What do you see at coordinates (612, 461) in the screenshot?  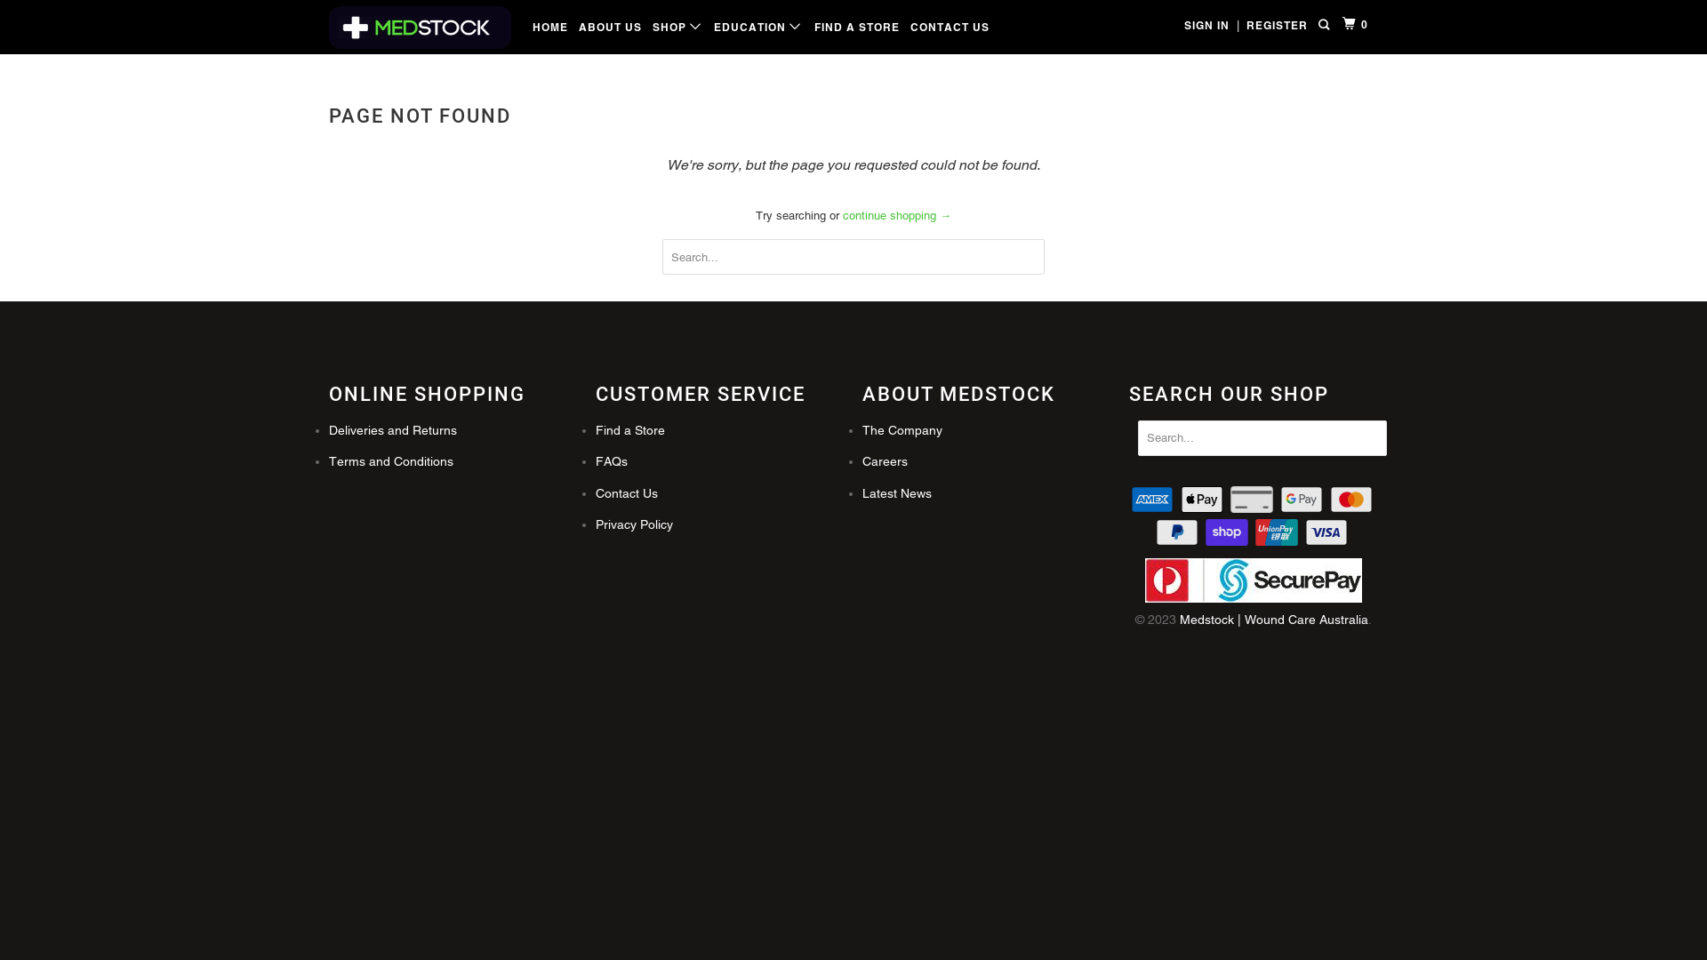 I see `FAQs` at bounding box center [612, 461].